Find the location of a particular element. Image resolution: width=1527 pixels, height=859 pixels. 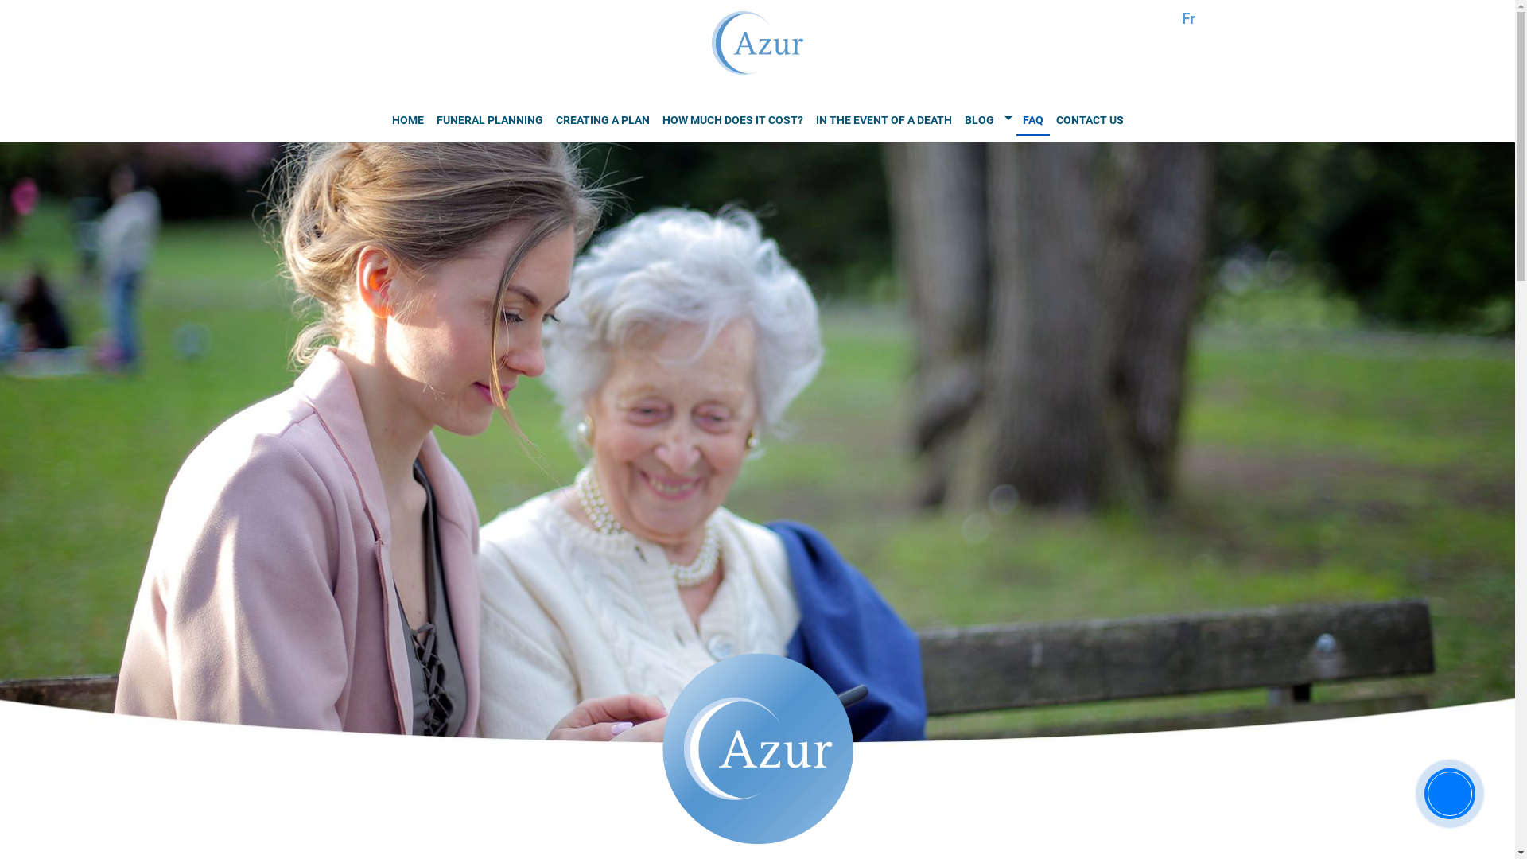

HOW MUCH DOES IT COST? is located at coordinates (732, 121).